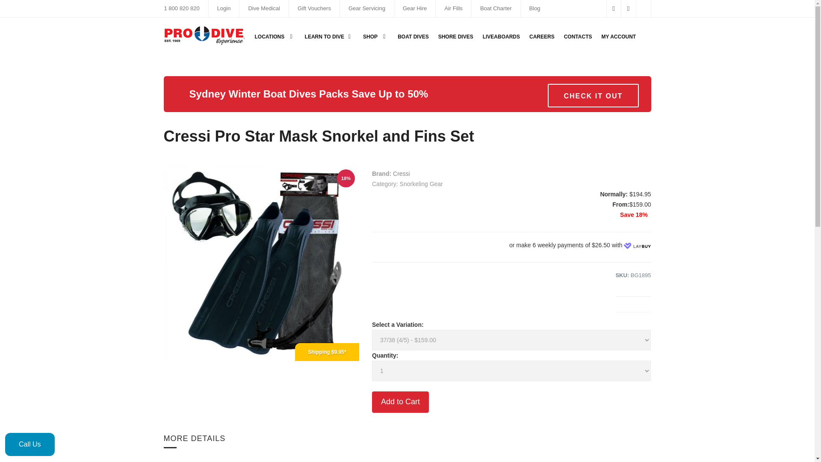 The image size is (821, 462). Describe the element at coordinates (535, 8) in the screenshot. I see `Blog` at that location.